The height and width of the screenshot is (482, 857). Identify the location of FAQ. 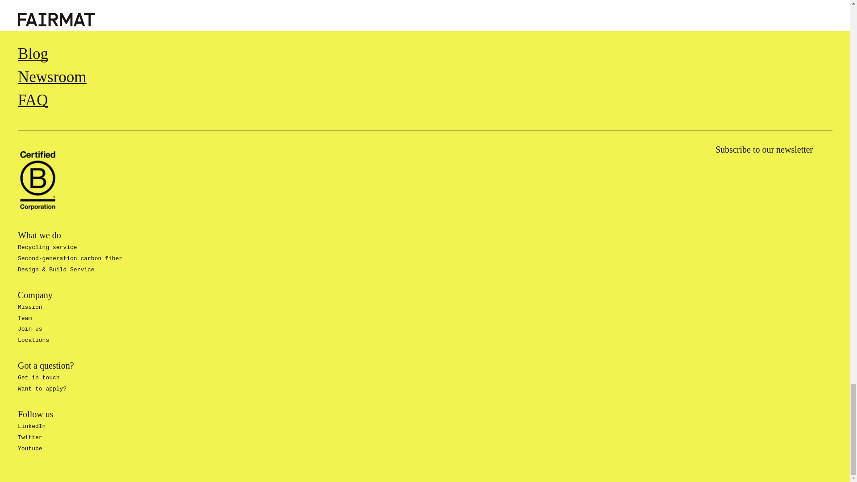
(33, 98).